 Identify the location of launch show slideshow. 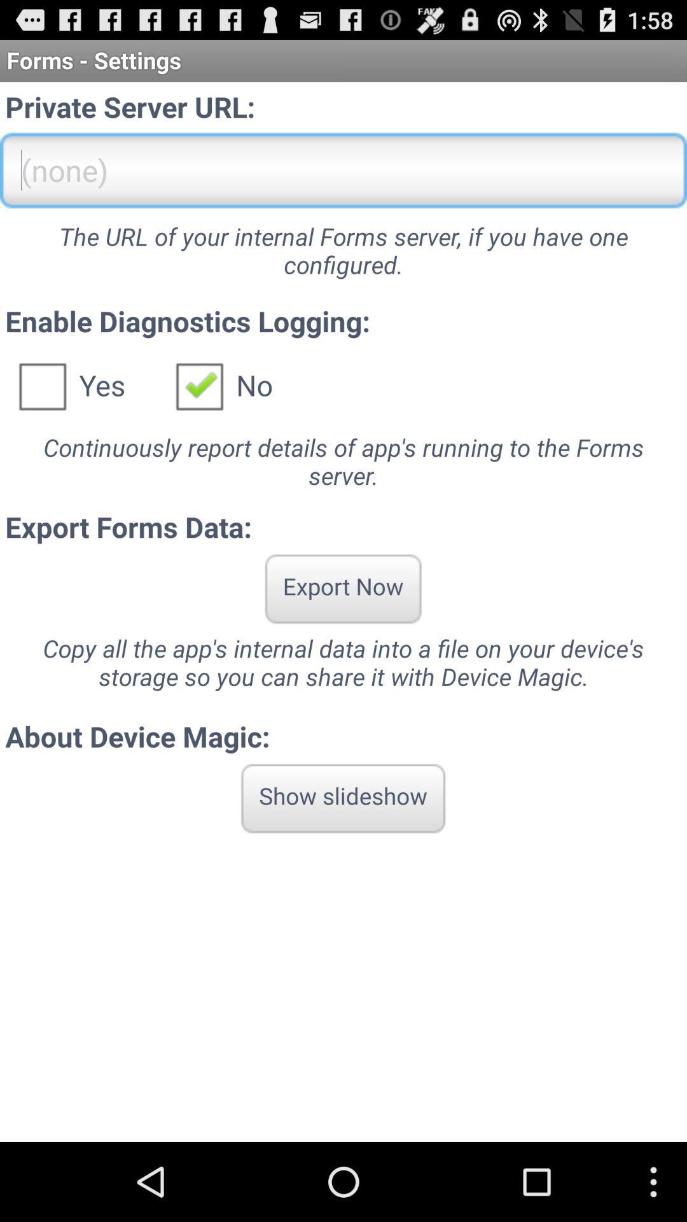
(343, 798).